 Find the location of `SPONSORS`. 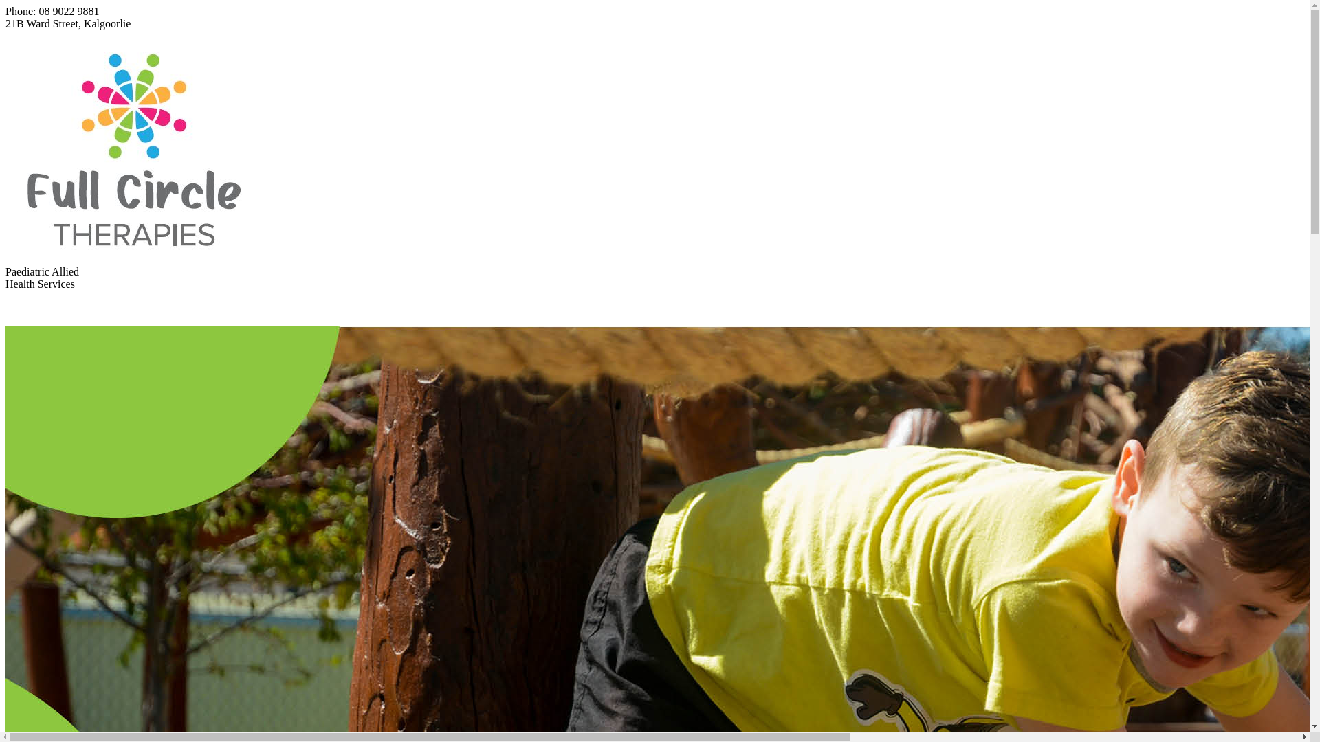

SPONSORS is located at coordinates (489, 308).